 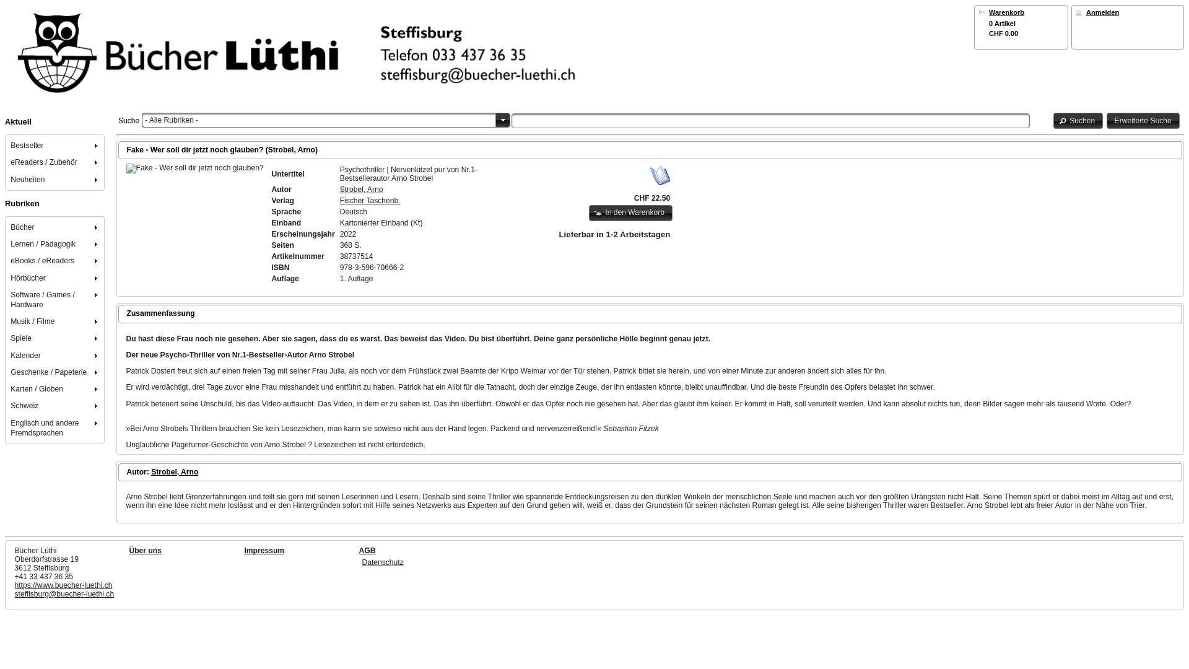 I want to click on Datenschutz, so click(x=383, y=562).